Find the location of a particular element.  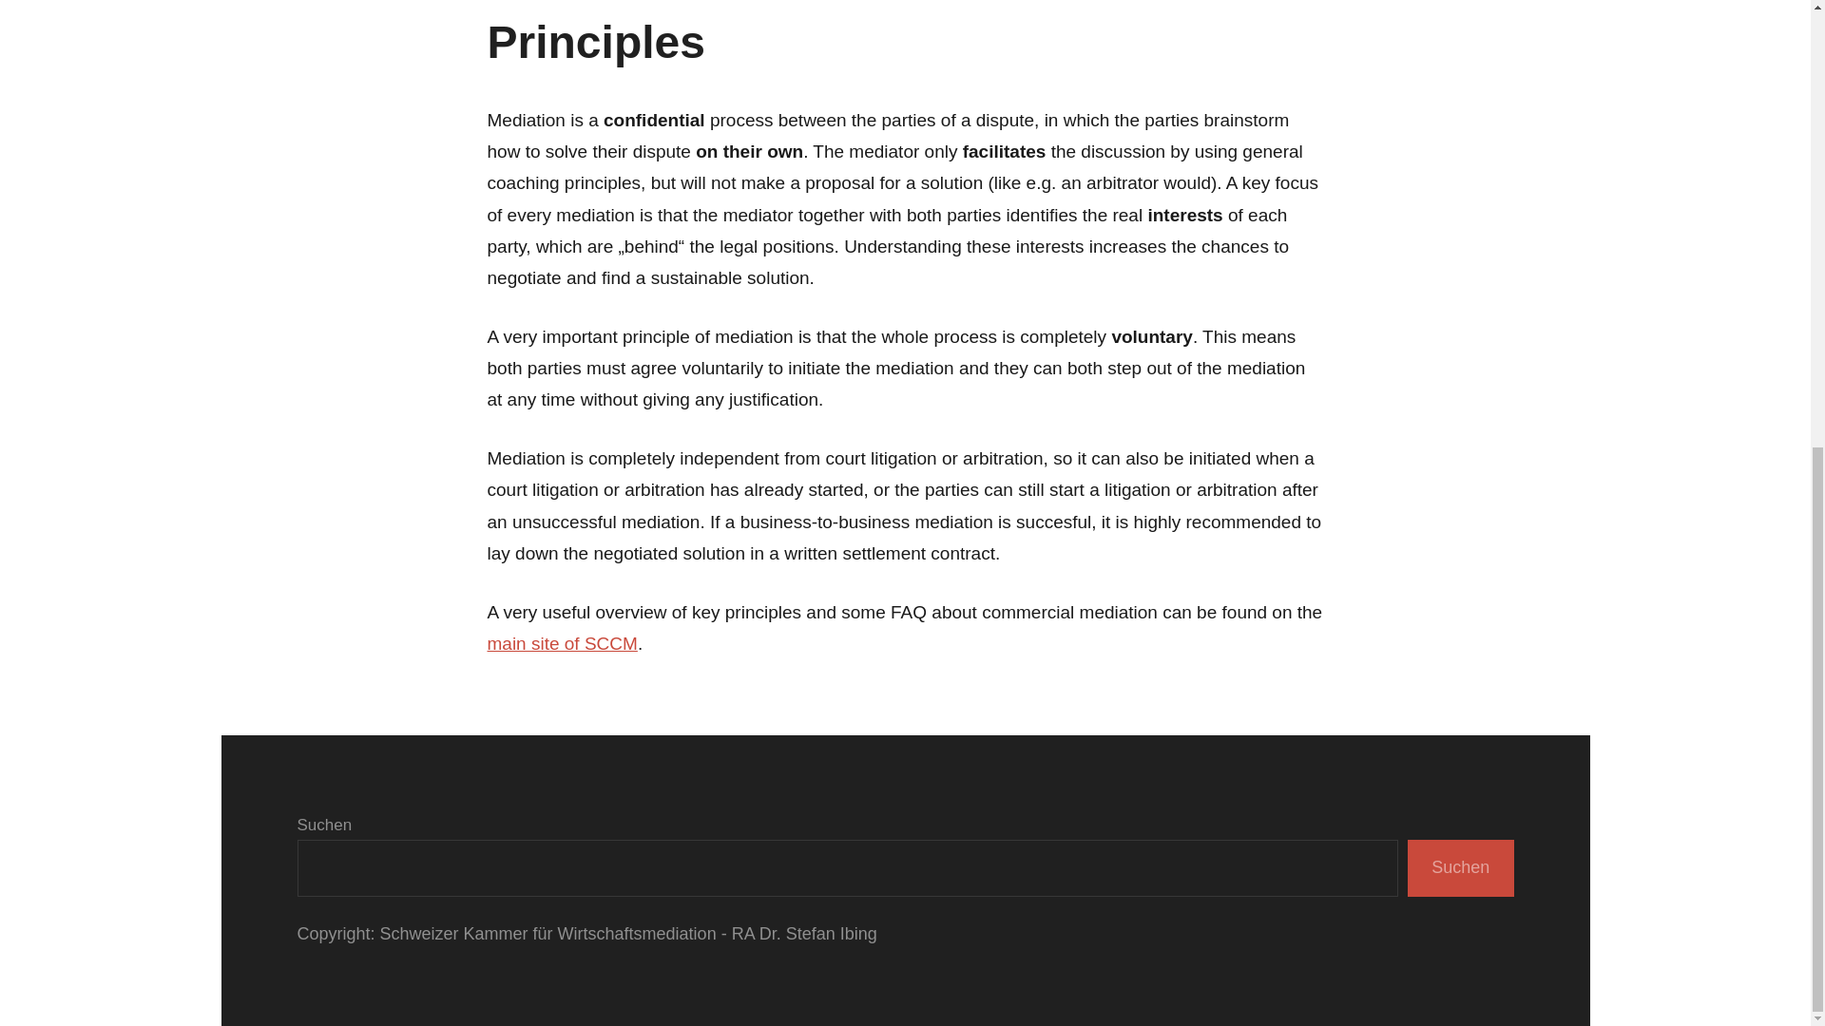

main site of SCCM is located at coordinates (562, 643).